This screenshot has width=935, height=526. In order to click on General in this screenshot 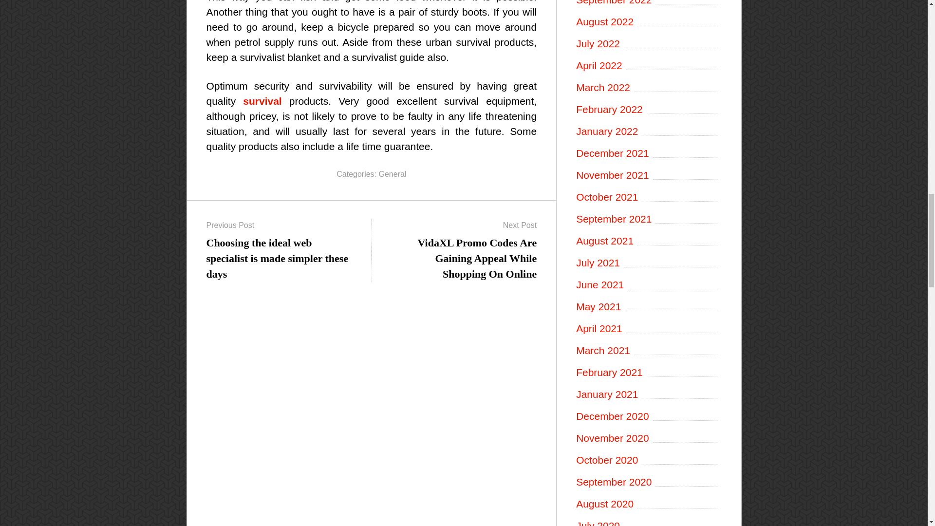, I will do `click(393, 174)`.